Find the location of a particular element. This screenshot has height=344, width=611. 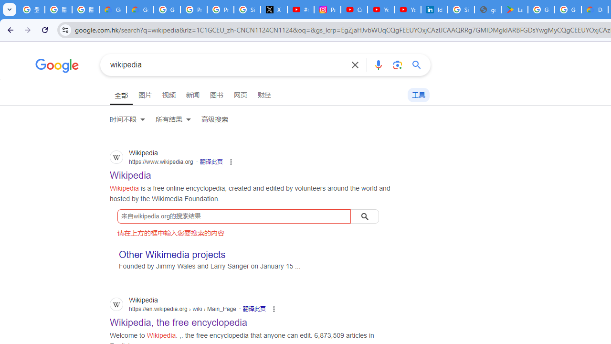

google_privacy_policy_en.pdf is located at coordinates (488, 10).